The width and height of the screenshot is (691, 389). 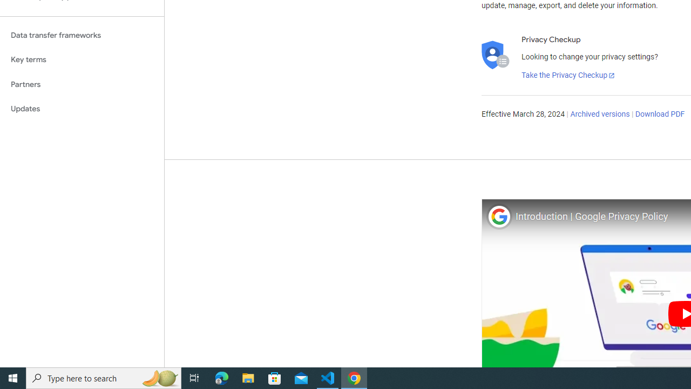 I want to click on Download PDF, so click(x=660, y=115).